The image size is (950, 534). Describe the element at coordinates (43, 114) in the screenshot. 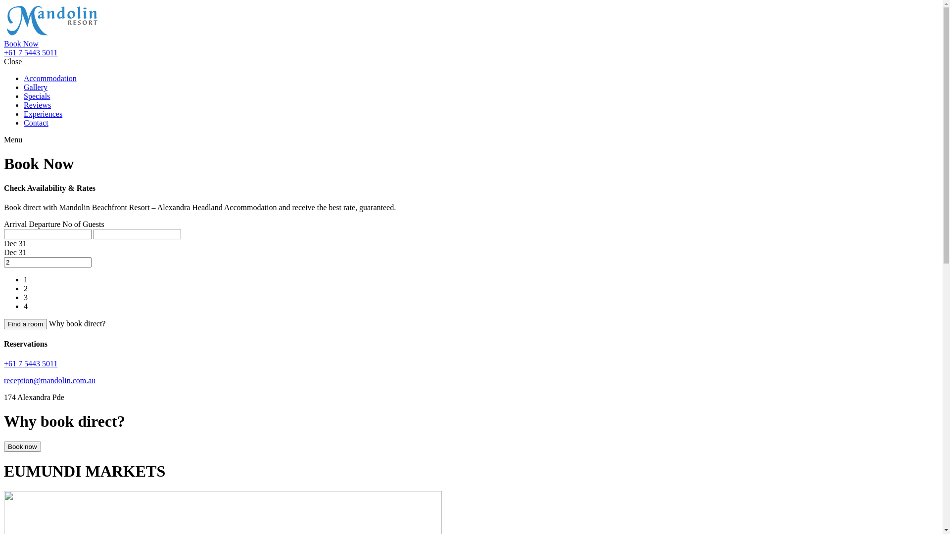

I see `Experiences` at that location.